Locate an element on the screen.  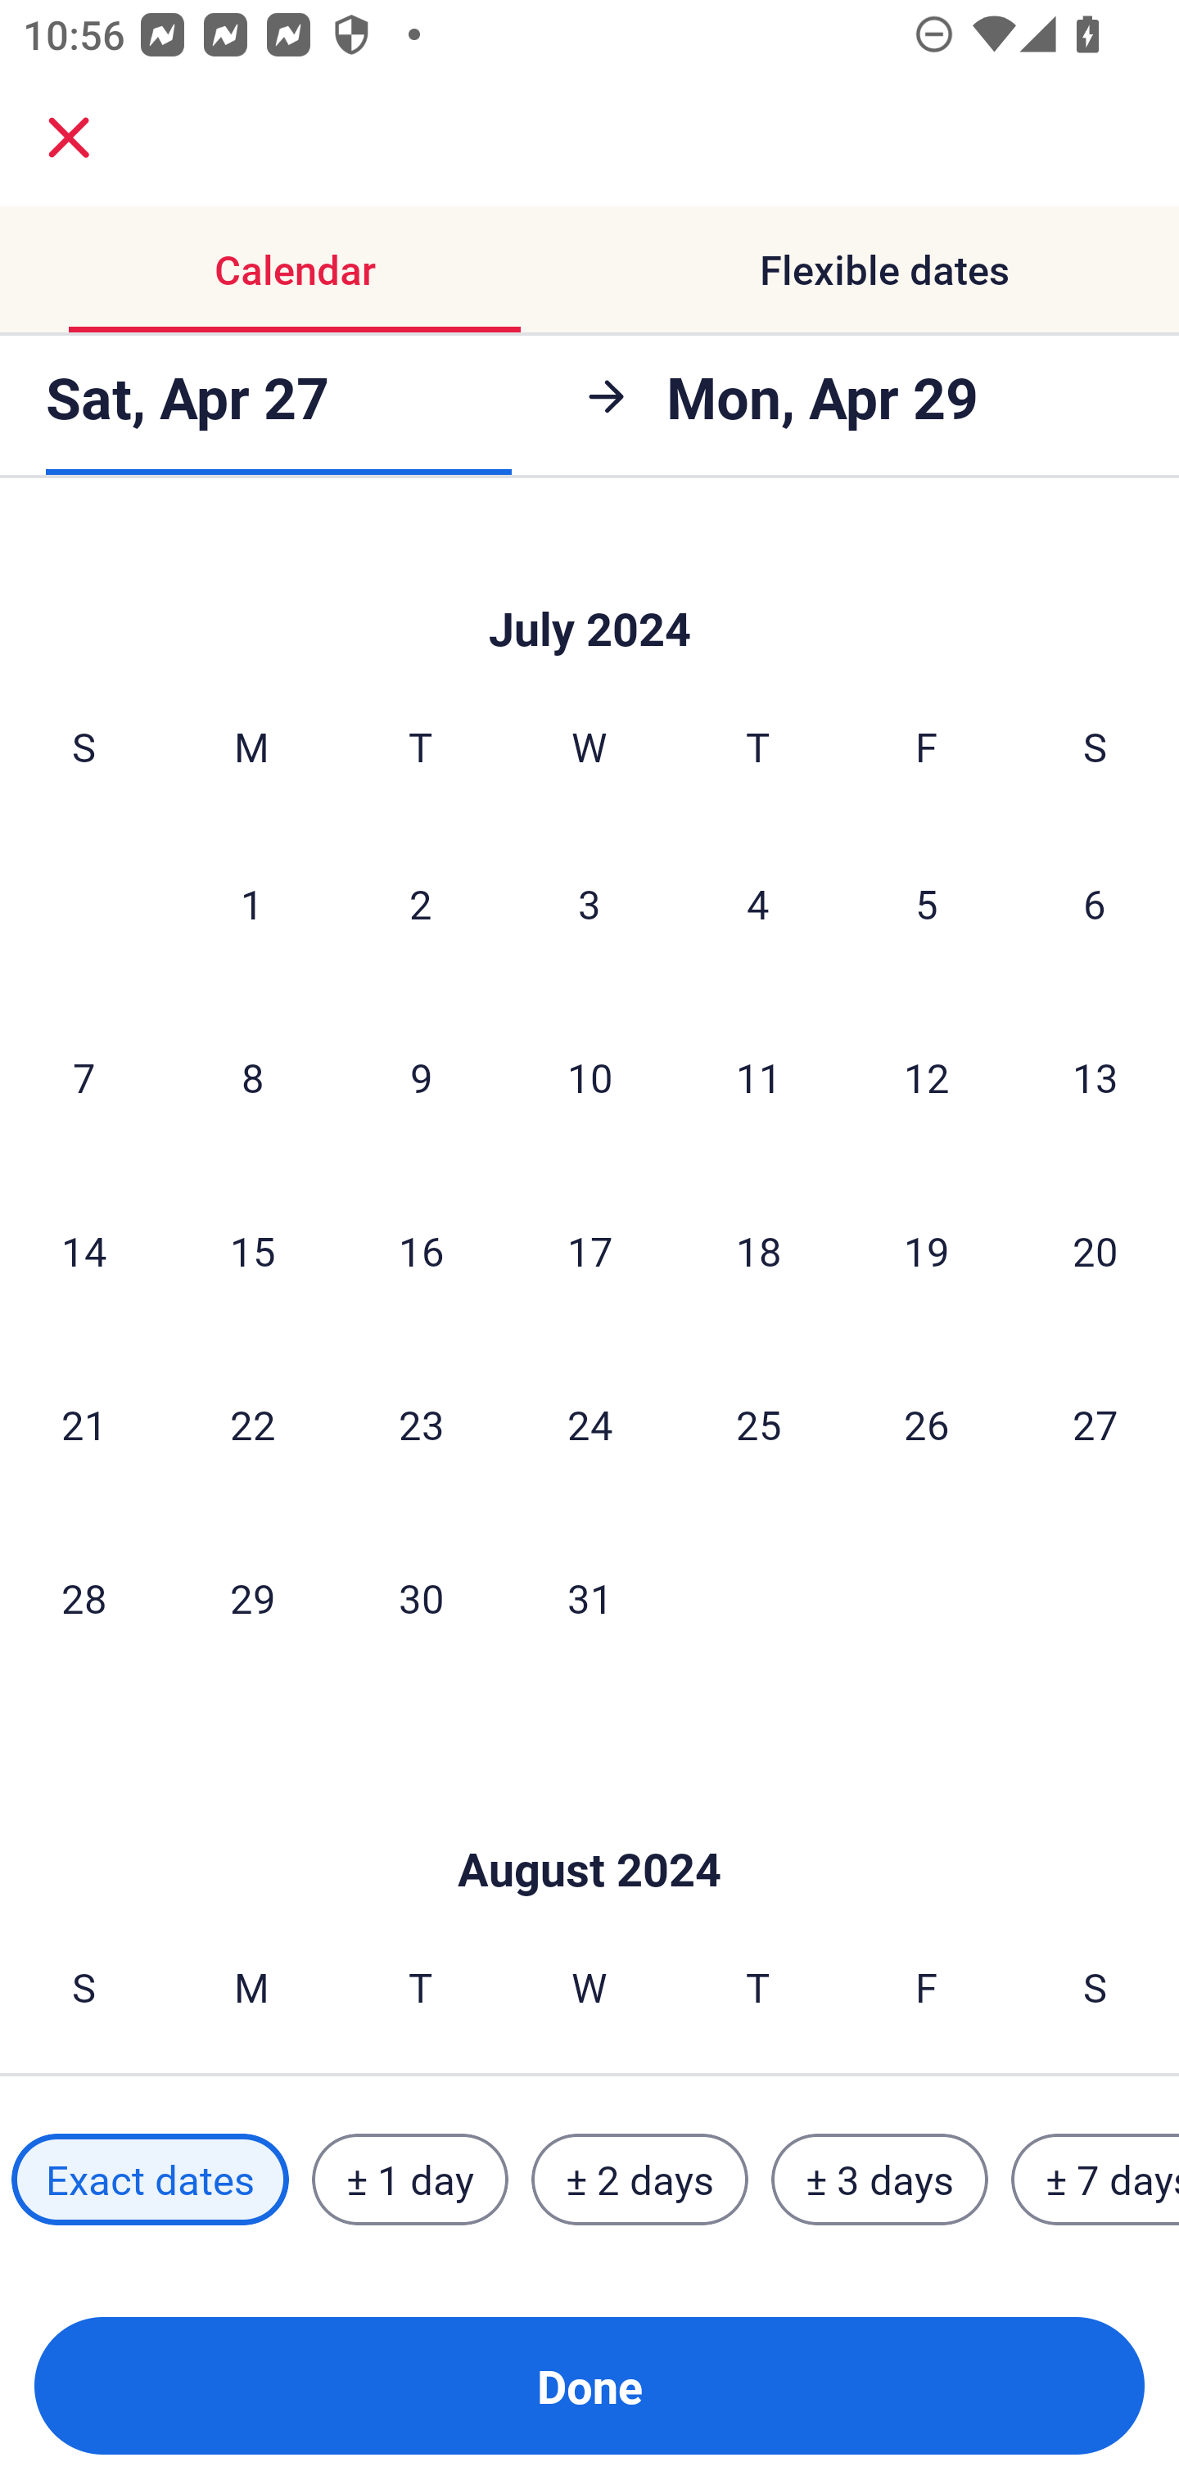
6 Saturday, July 6, 2024 is located at coordinates (1095, 903).